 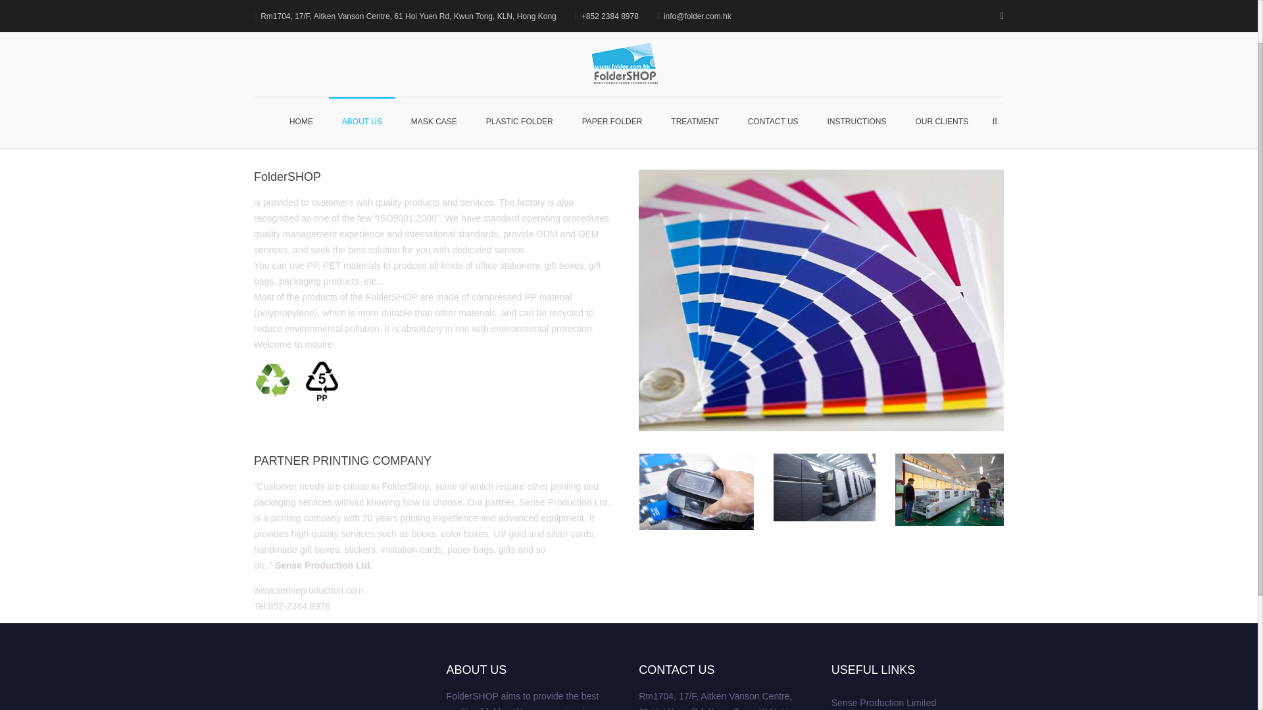 I want to click on OUR CLIENTS, so click(x=941, y=67).